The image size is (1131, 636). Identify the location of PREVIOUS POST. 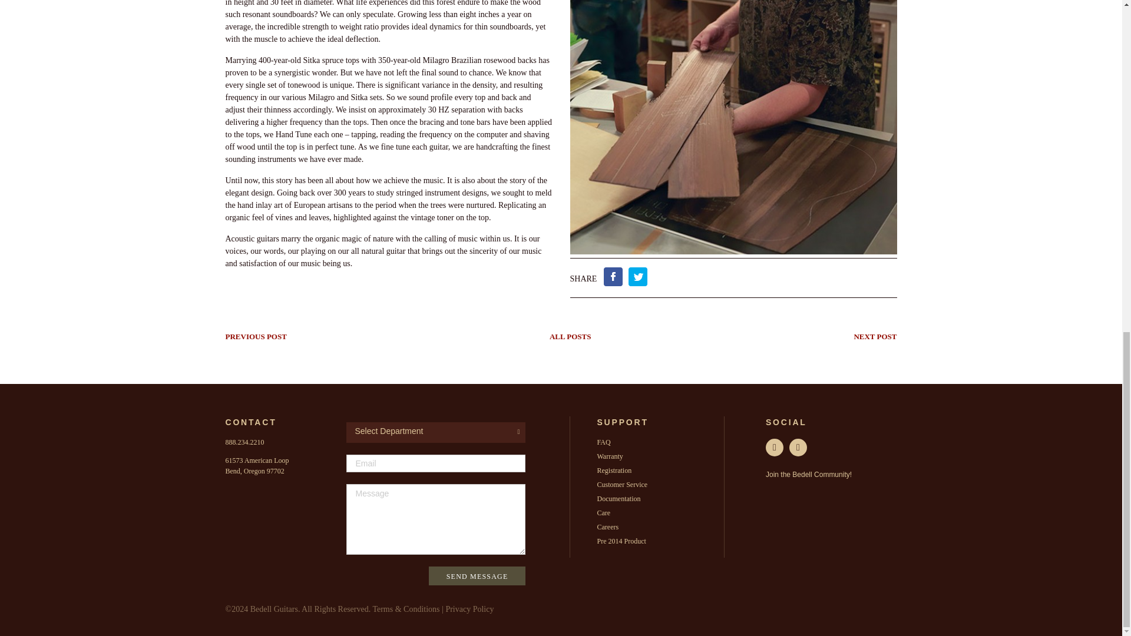
(256, 336).